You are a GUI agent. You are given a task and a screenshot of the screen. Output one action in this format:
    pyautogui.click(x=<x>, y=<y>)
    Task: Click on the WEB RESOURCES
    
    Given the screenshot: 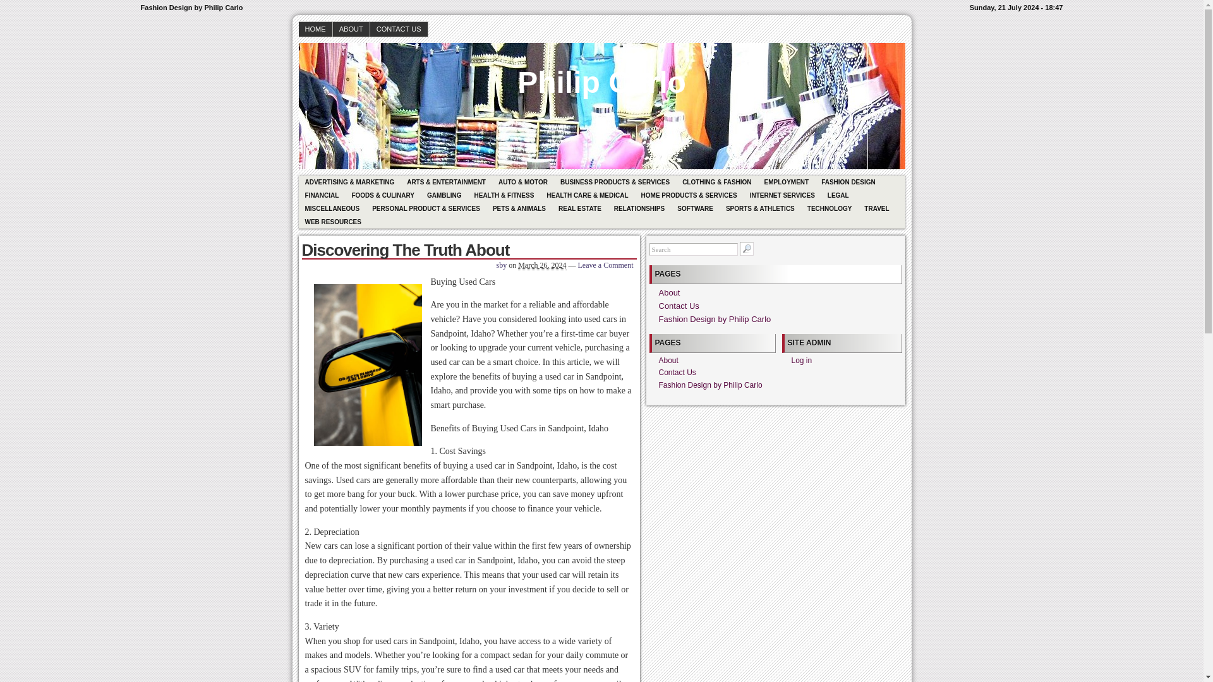 What is the action you would take?
    pyautogui.click(x=332, y=222)
    